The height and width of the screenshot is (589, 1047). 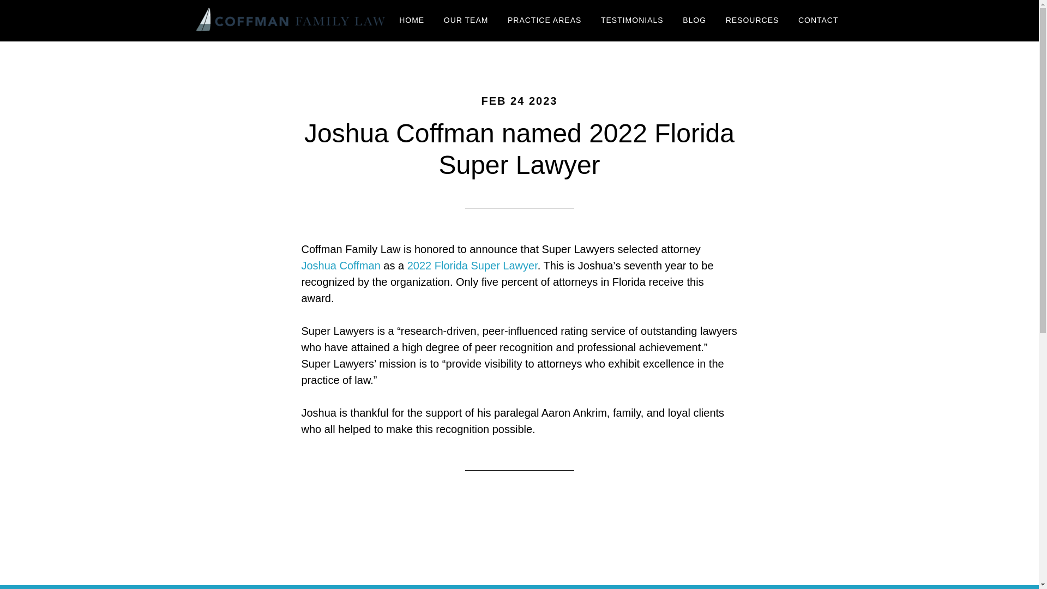 I want to click on TESTIMONIALS, so click(x=632, y=21).